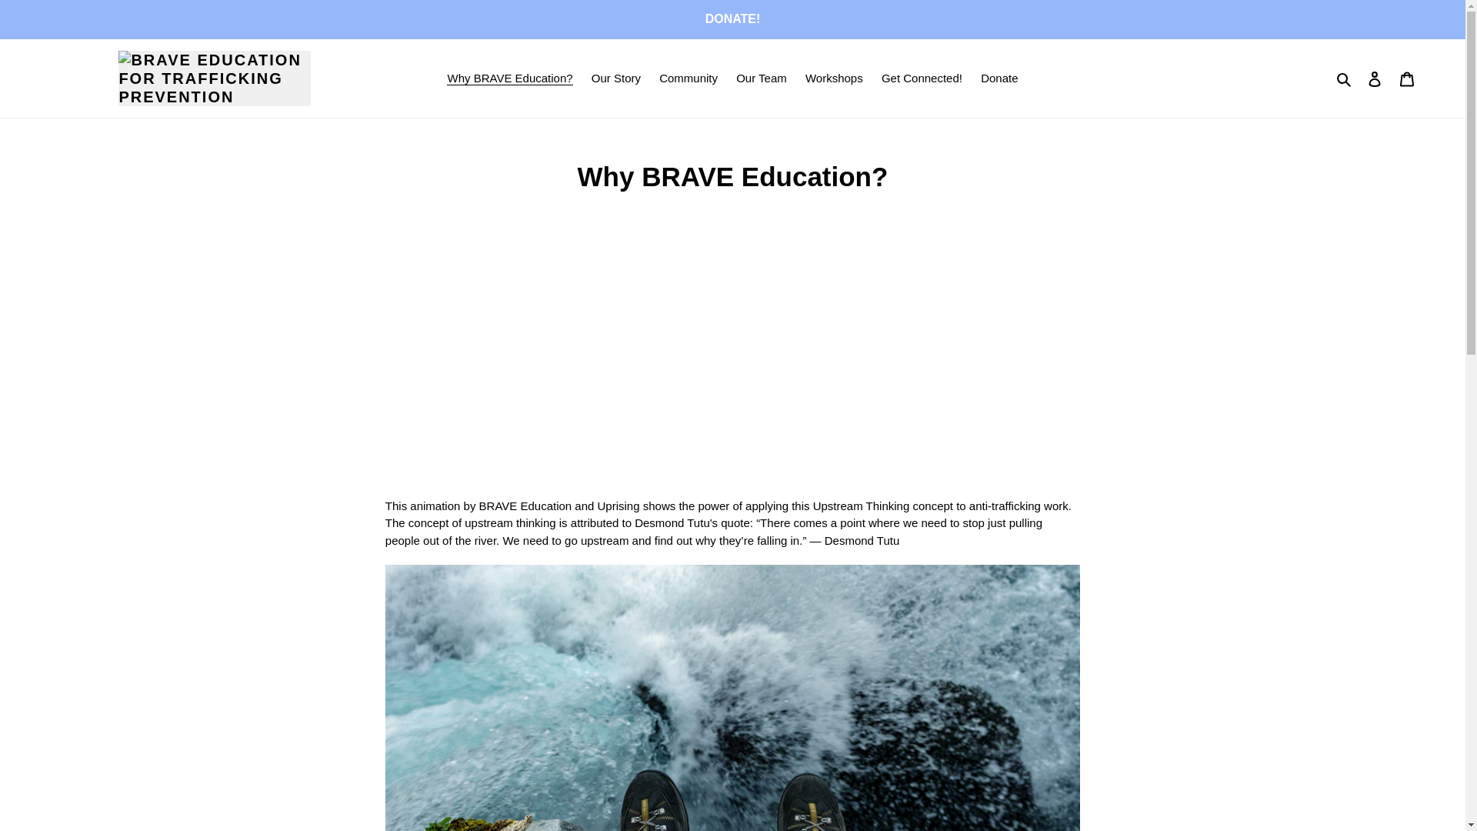 This screenshot has width=1477, height=831. What do you see at coordinates (834, 78) in the screenshot?
I see `Workshops` at bounding box center [834, 78].